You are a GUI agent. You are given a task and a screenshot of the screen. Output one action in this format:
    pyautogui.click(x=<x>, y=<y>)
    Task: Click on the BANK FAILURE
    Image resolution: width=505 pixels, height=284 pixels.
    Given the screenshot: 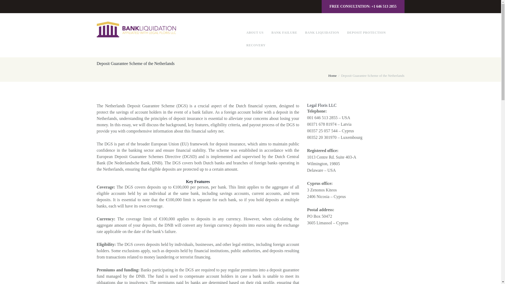 What is the action you would take?
    pyautogui.click(x=284, y=33)
    